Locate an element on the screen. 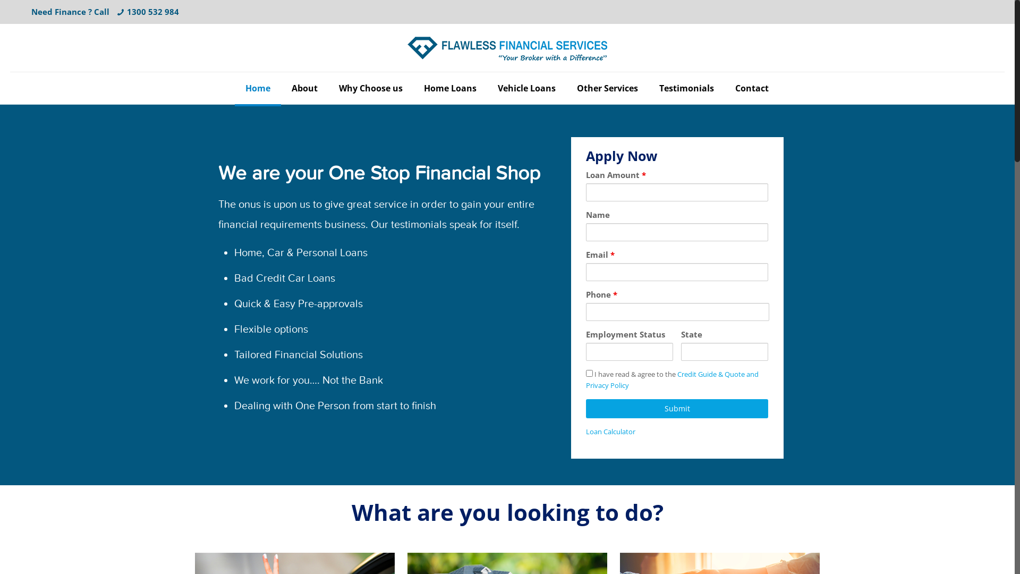  Submit is located at coordinates (677, 409).